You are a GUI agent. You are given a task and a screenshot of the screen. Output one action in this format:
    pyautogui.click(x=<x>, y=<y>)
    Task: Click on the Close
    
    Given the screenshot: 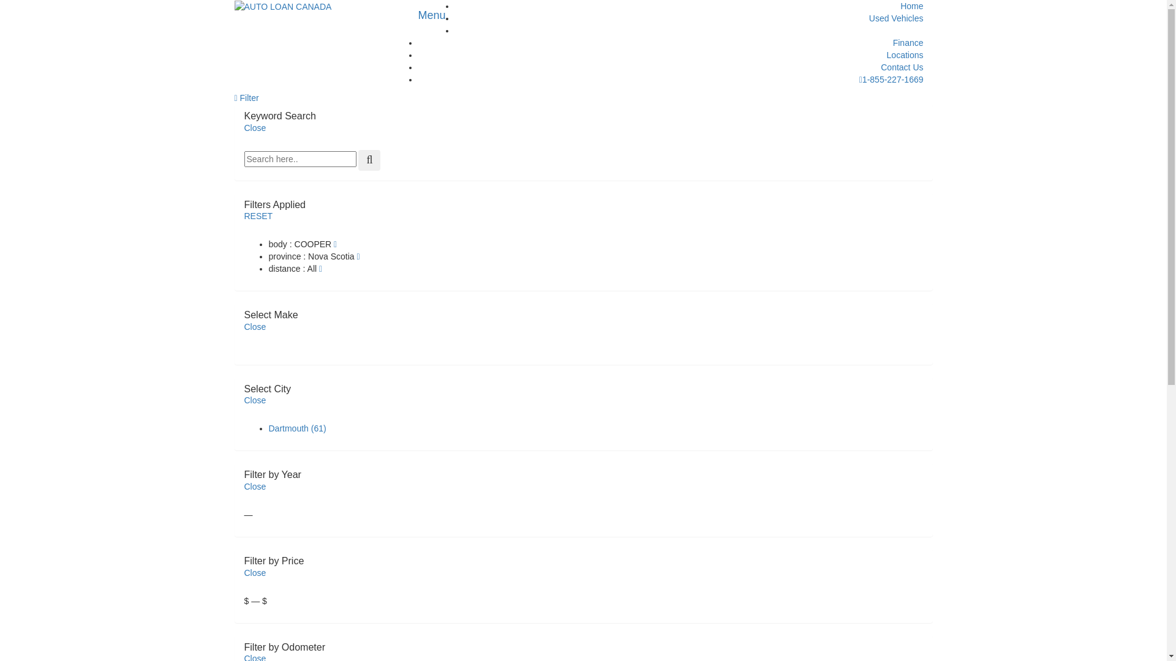 What is the action you would take?
    pyautogui.click(x=255, y=128)
    